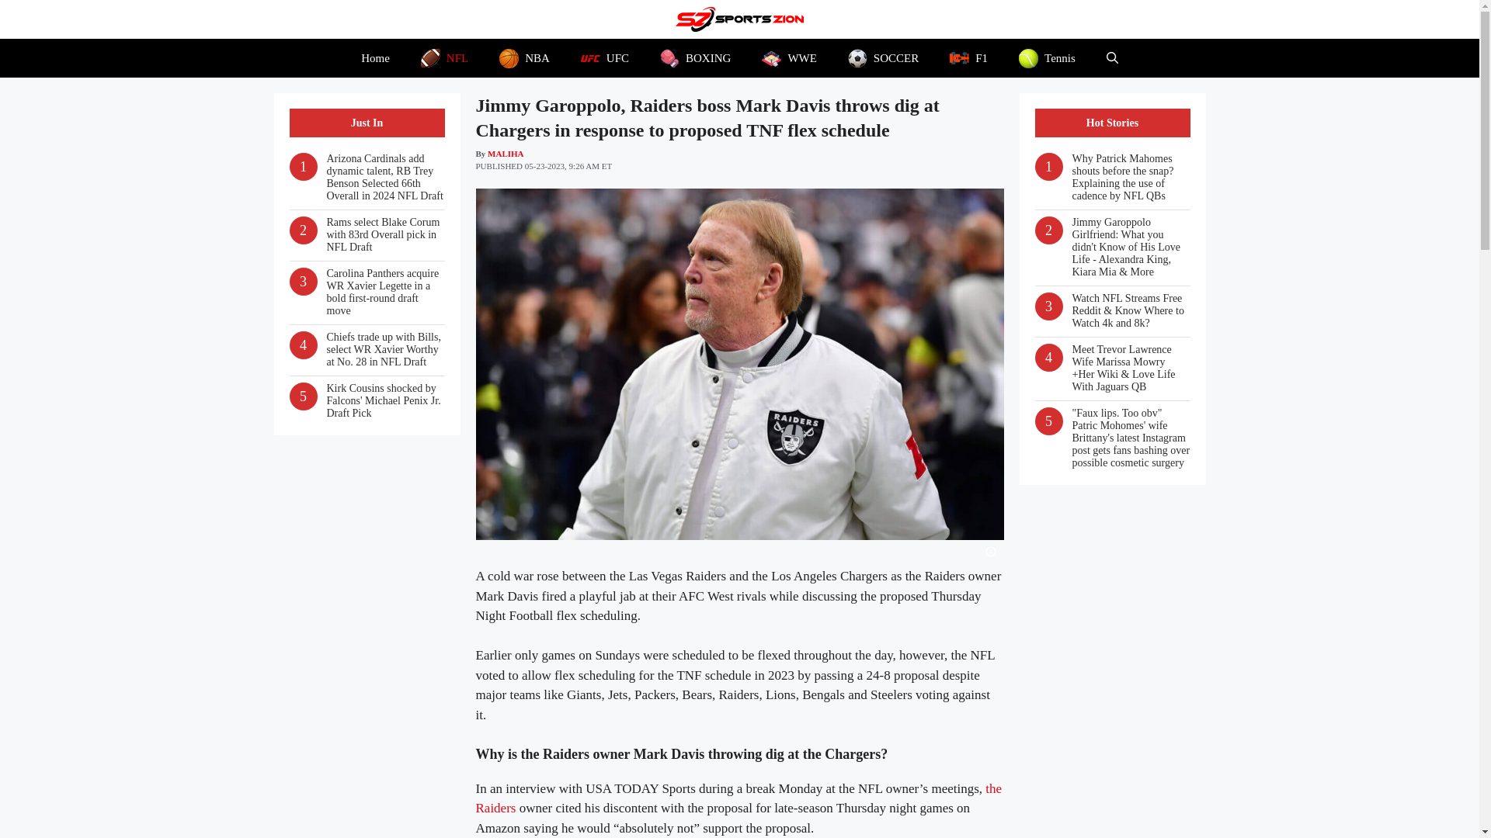 This screenshot has height=838, width=1491. Describe the element at coordinates (969, 57) in the screenshot. I see `F1` at that location.